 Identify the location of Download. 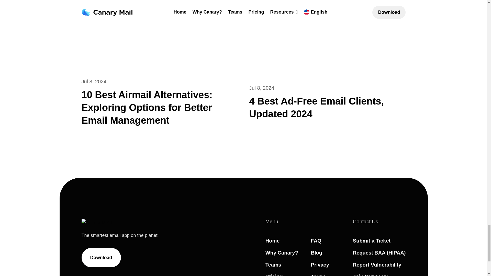
(101, 258).